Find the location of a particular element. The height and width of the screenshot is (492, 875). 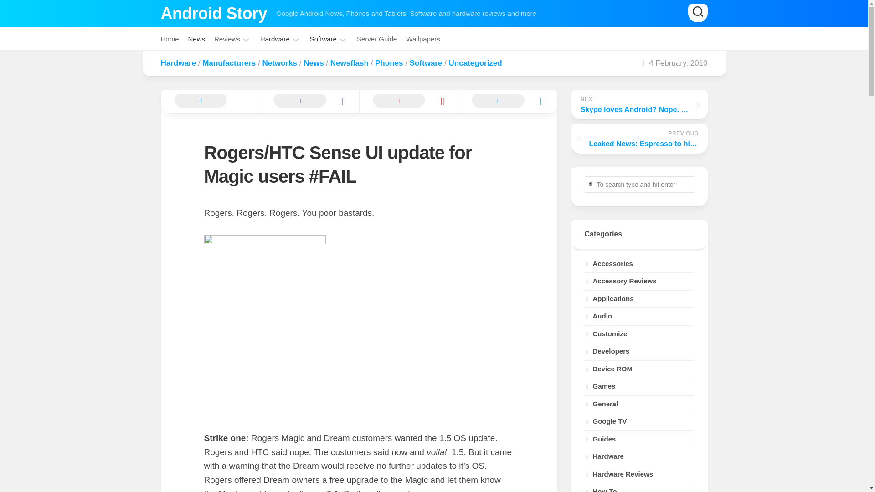

Hardware is located at coordinates (274, 39).